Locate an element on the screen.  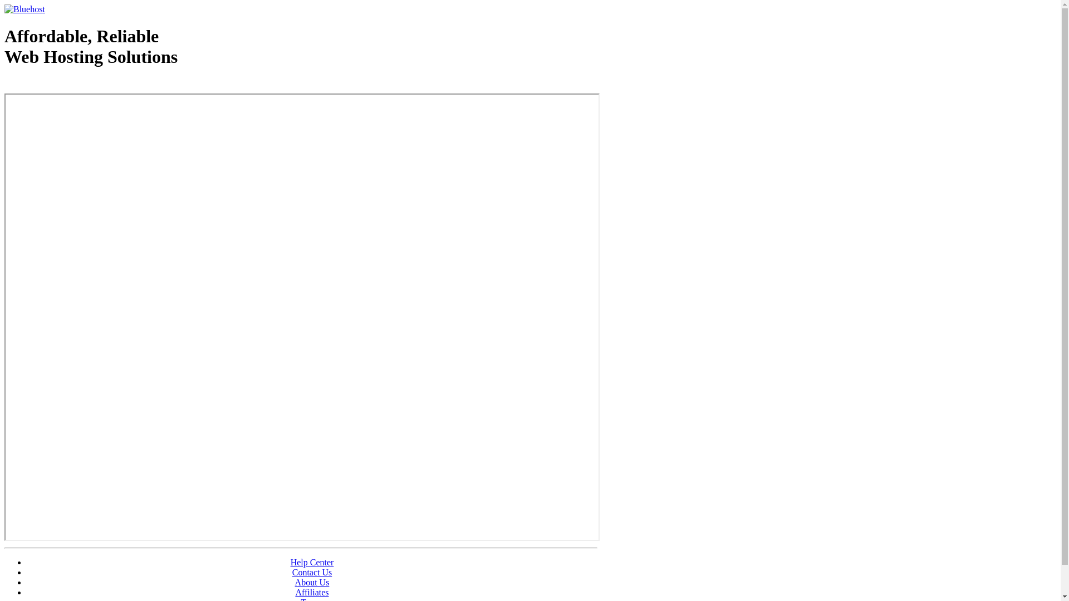
Web Hosting - courtesy of www.bluehost.com is located at coordinates (69, 85).